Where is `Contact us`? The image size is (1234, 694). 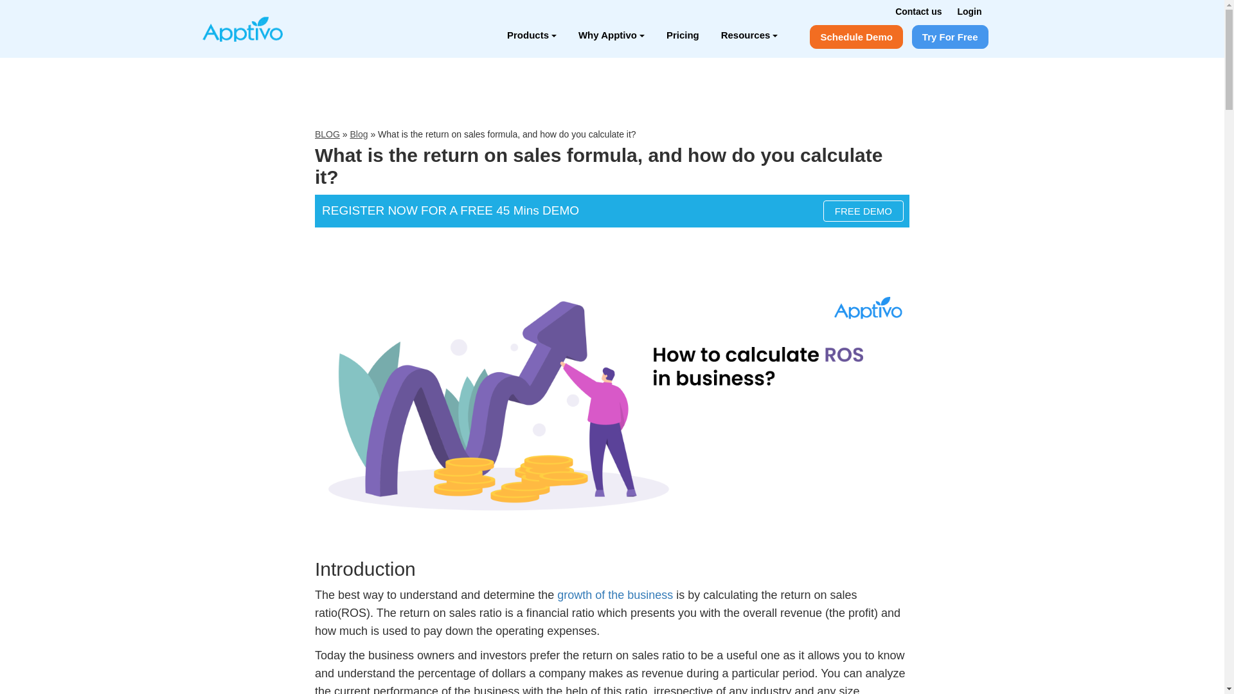
Contact us is located at coordinates (918, 11).